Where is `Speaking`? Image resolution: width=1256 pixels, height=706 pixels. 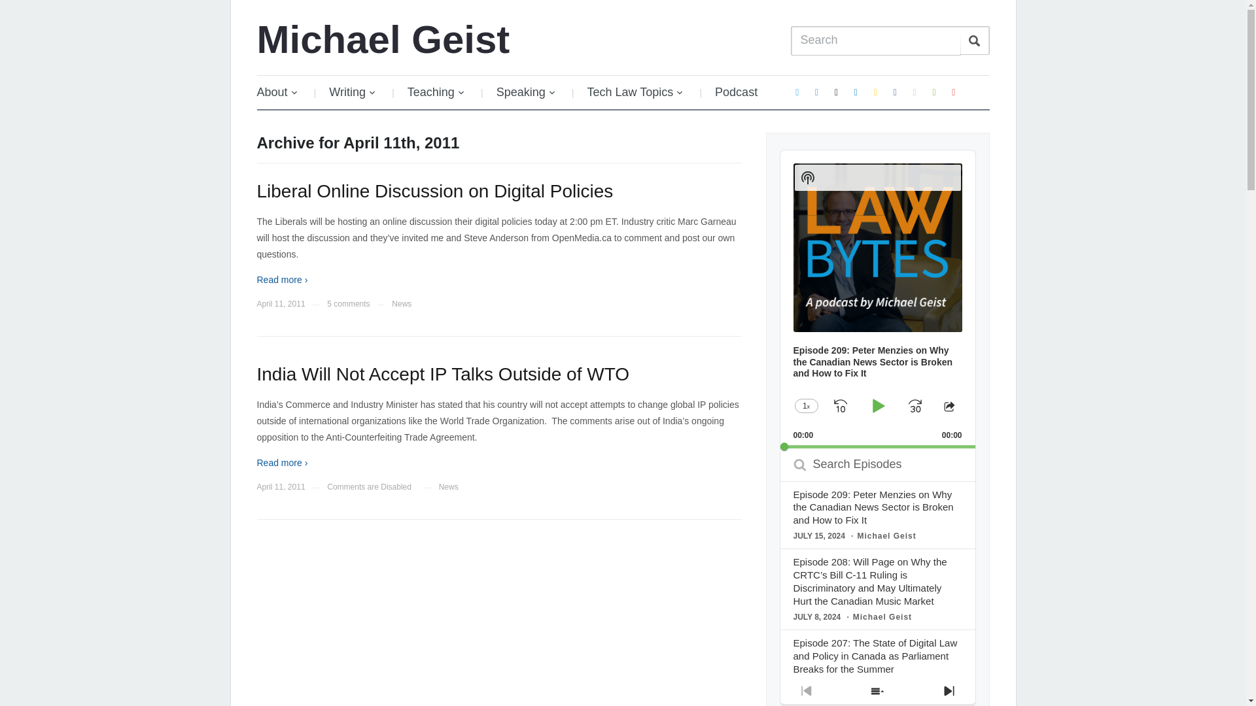 Speaking is located at coordinates (526, 92).